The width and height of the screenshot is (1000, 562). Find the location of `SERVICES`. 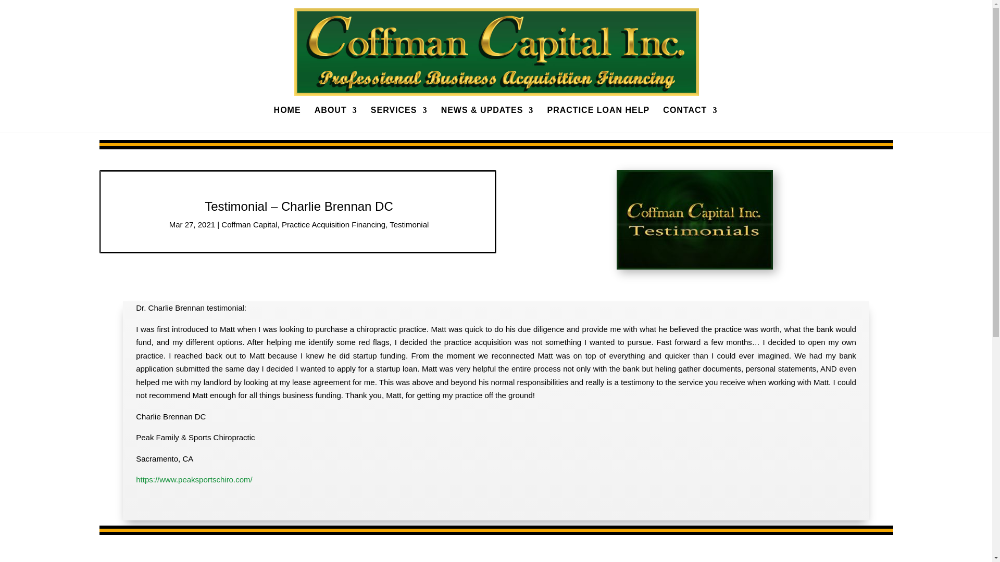

SERVICES is located at coordinates (399, 120).